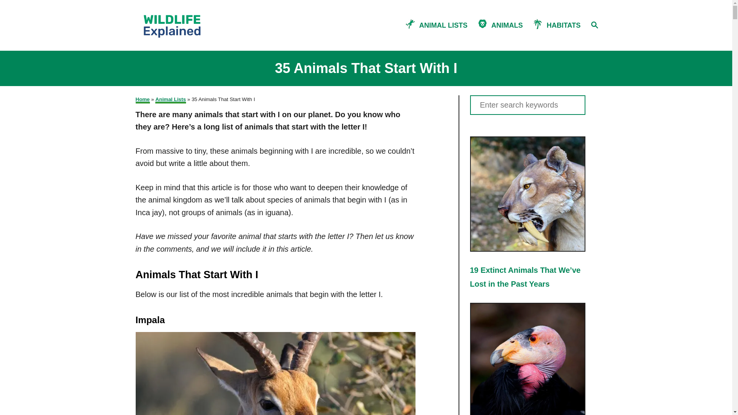 The height and width of the screenshot is (415, 738). Describe the element at coordinates (188, 25) in the screenshot. I see `Wildlife Explained` at that location.